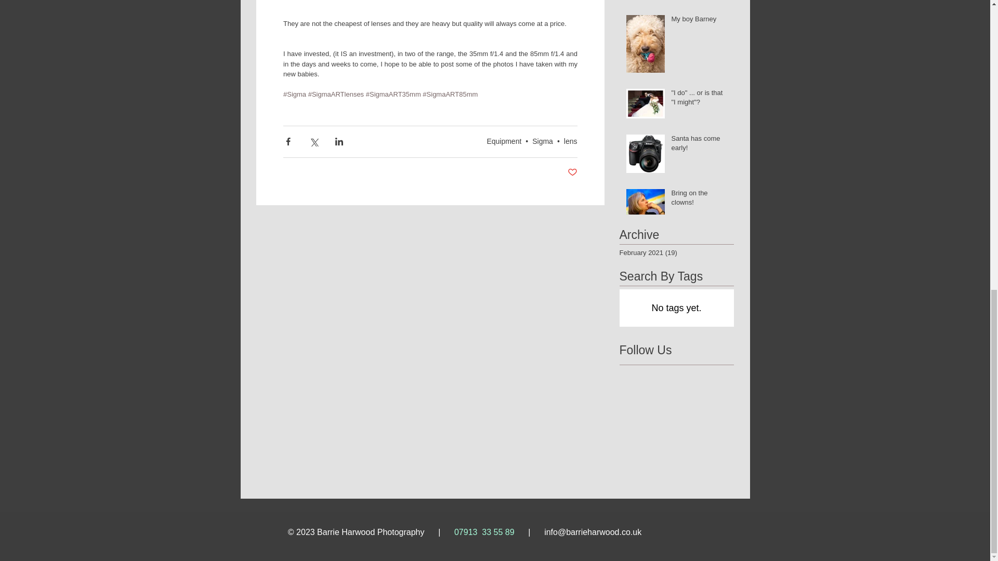 The width and height of the screenshot is (998, 561). Describe the element at coordinates (700, 99) in the screenshot. I see `"I do" ... or is that "I might"?` at that location.